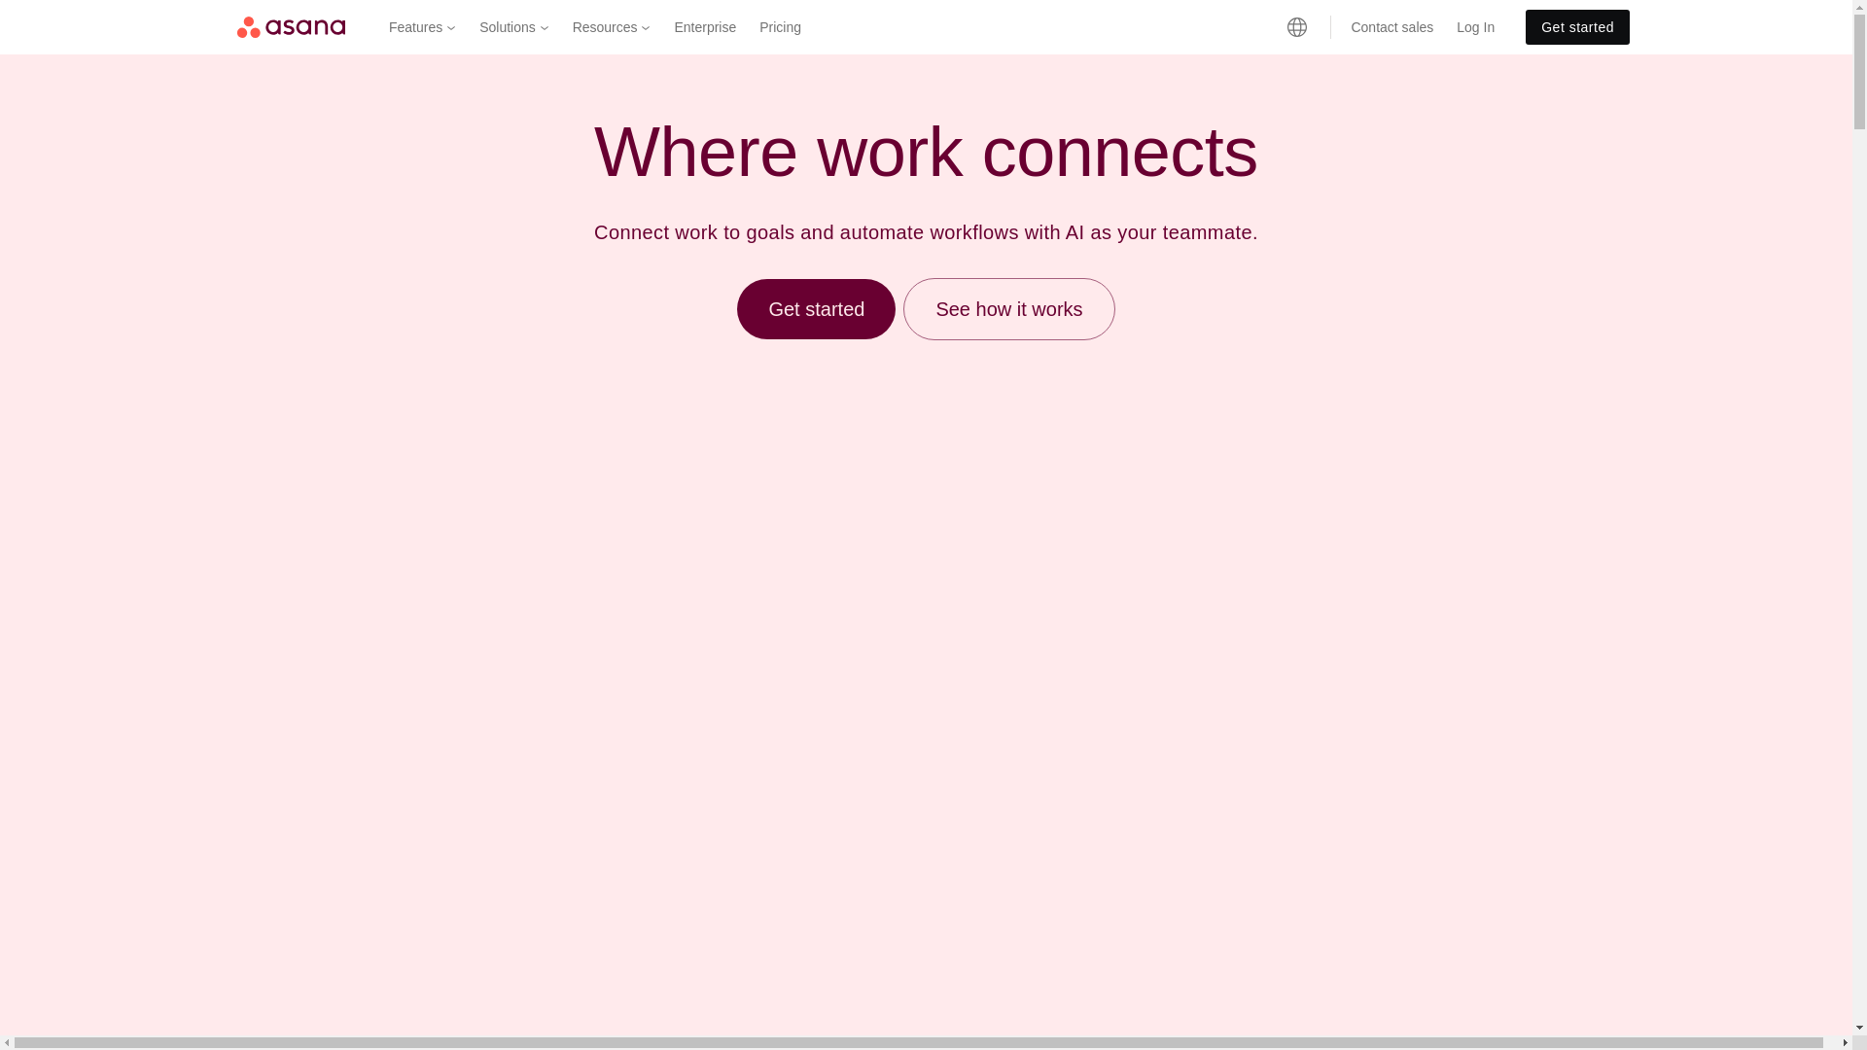 This screenshot has width=1867, height=1050. I want to click on chevron-down icon, so click(645, 27).